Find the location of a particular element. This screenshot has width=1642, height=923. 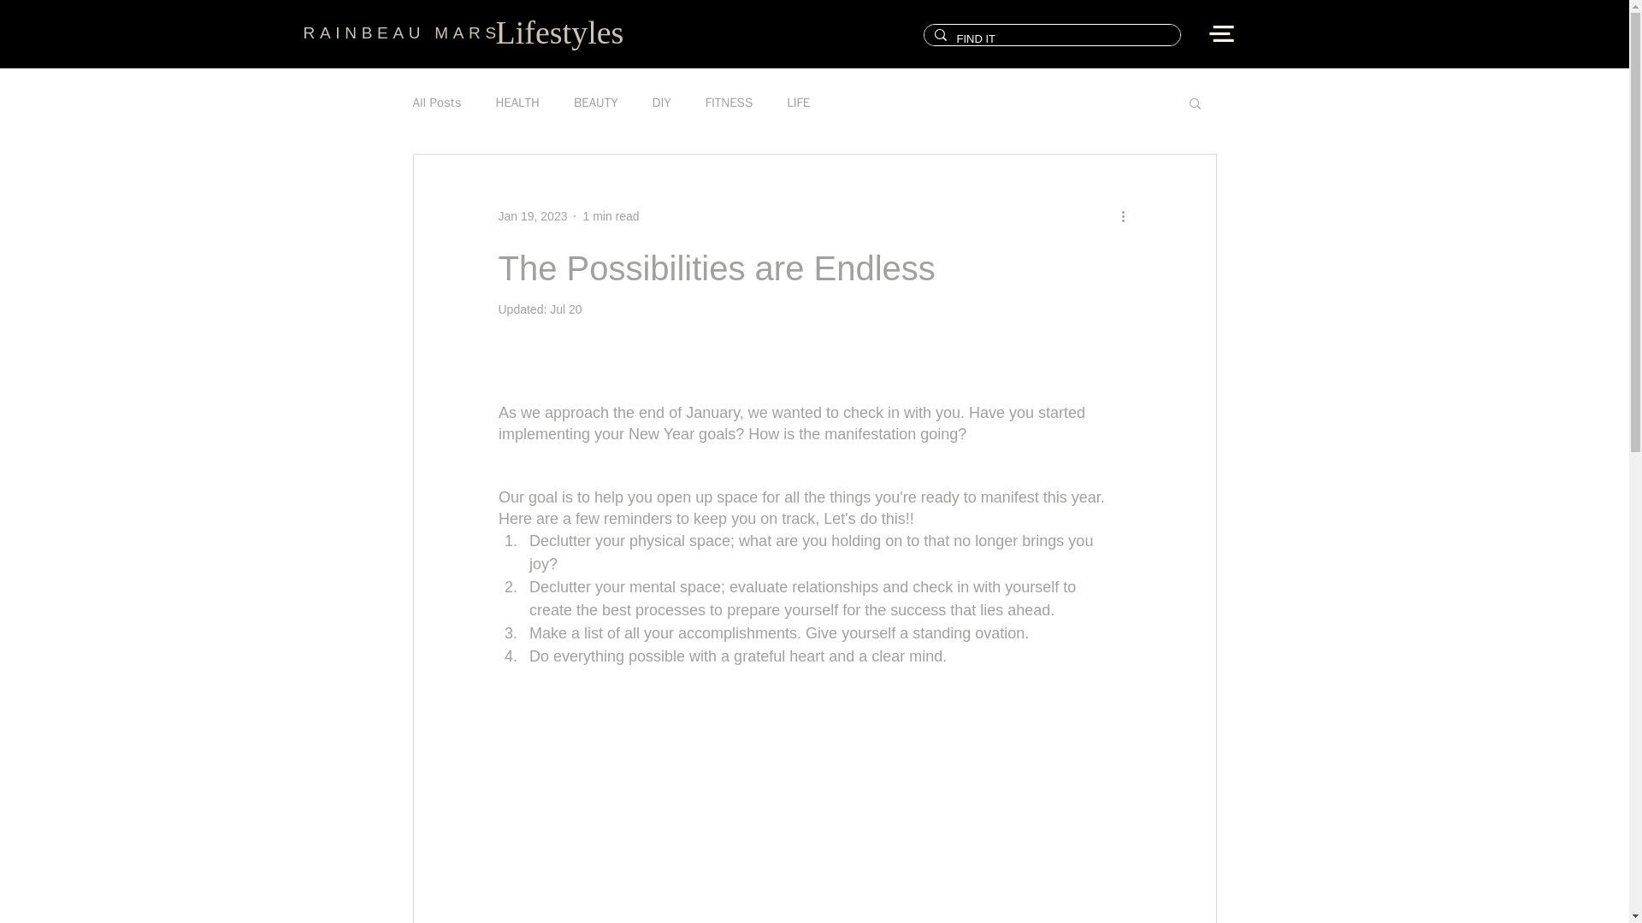

BEAUTY is located at coordinates (595, 102).